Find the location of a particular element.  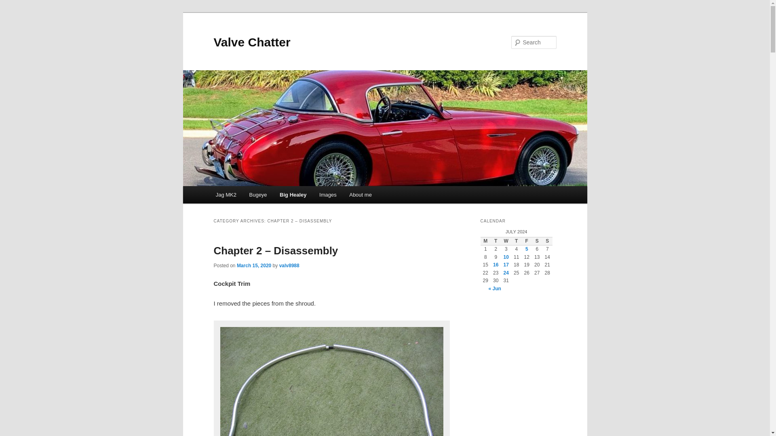

Valve Chatter is located at coordinates (252, 42).